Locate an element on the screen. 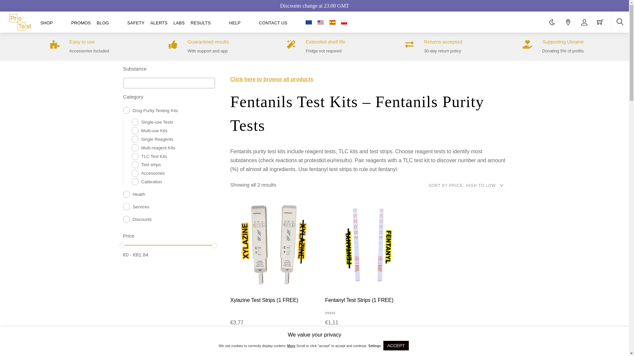 The width and height of the screenshot is (634, 356). SHOP is located at coordinates (53, 22).